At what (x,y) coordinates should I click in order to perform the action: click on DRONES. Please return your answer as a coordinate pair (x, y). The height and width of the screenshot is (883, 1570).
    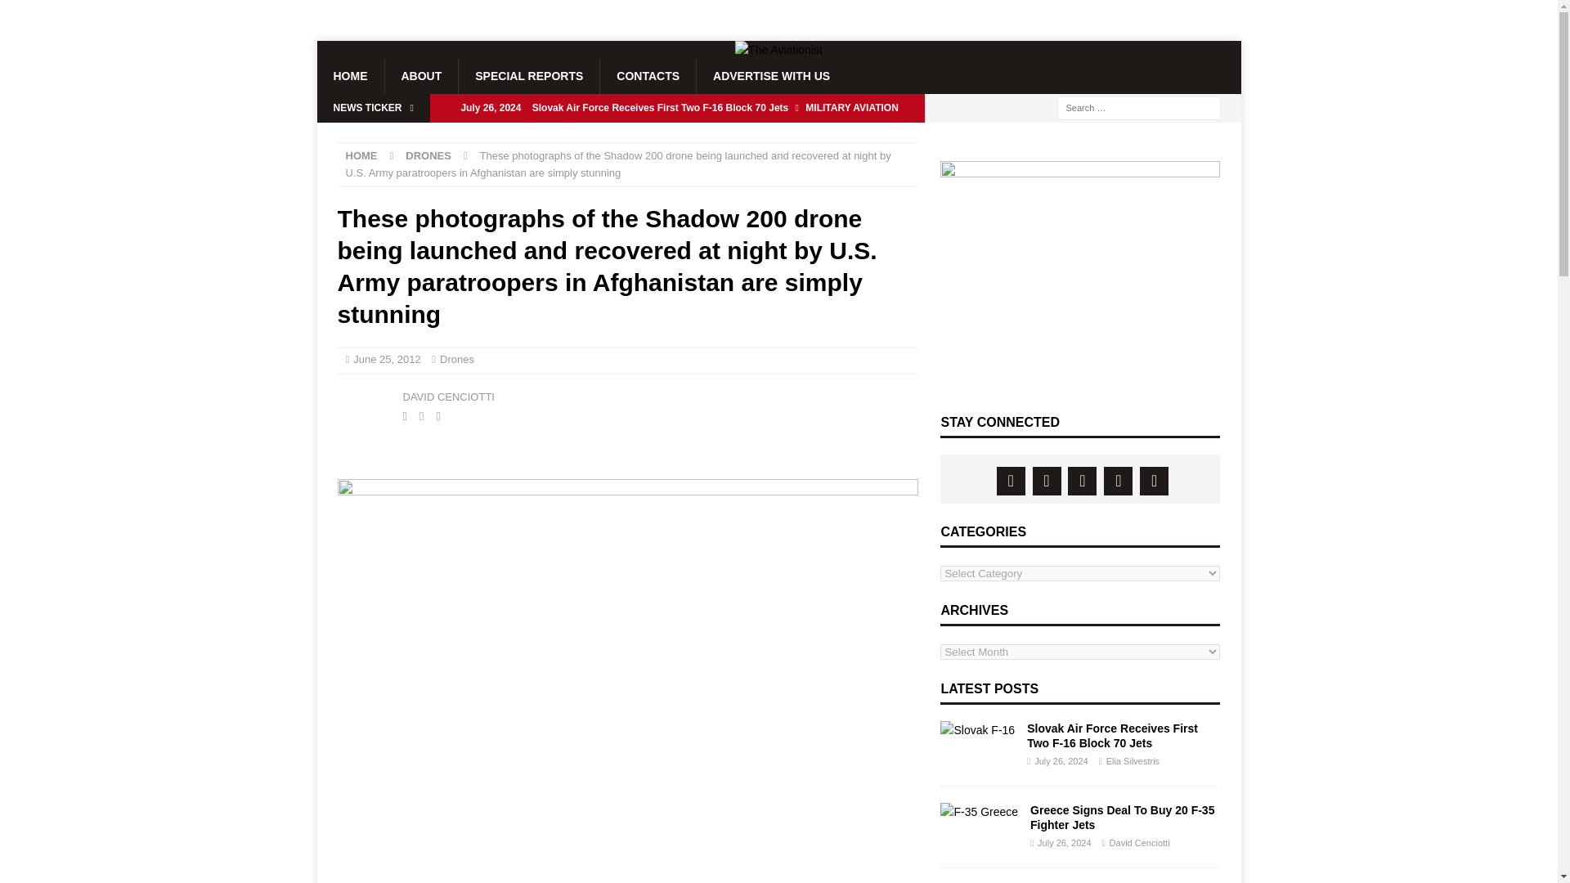
    Looking at the image, I should click on (428, 155).